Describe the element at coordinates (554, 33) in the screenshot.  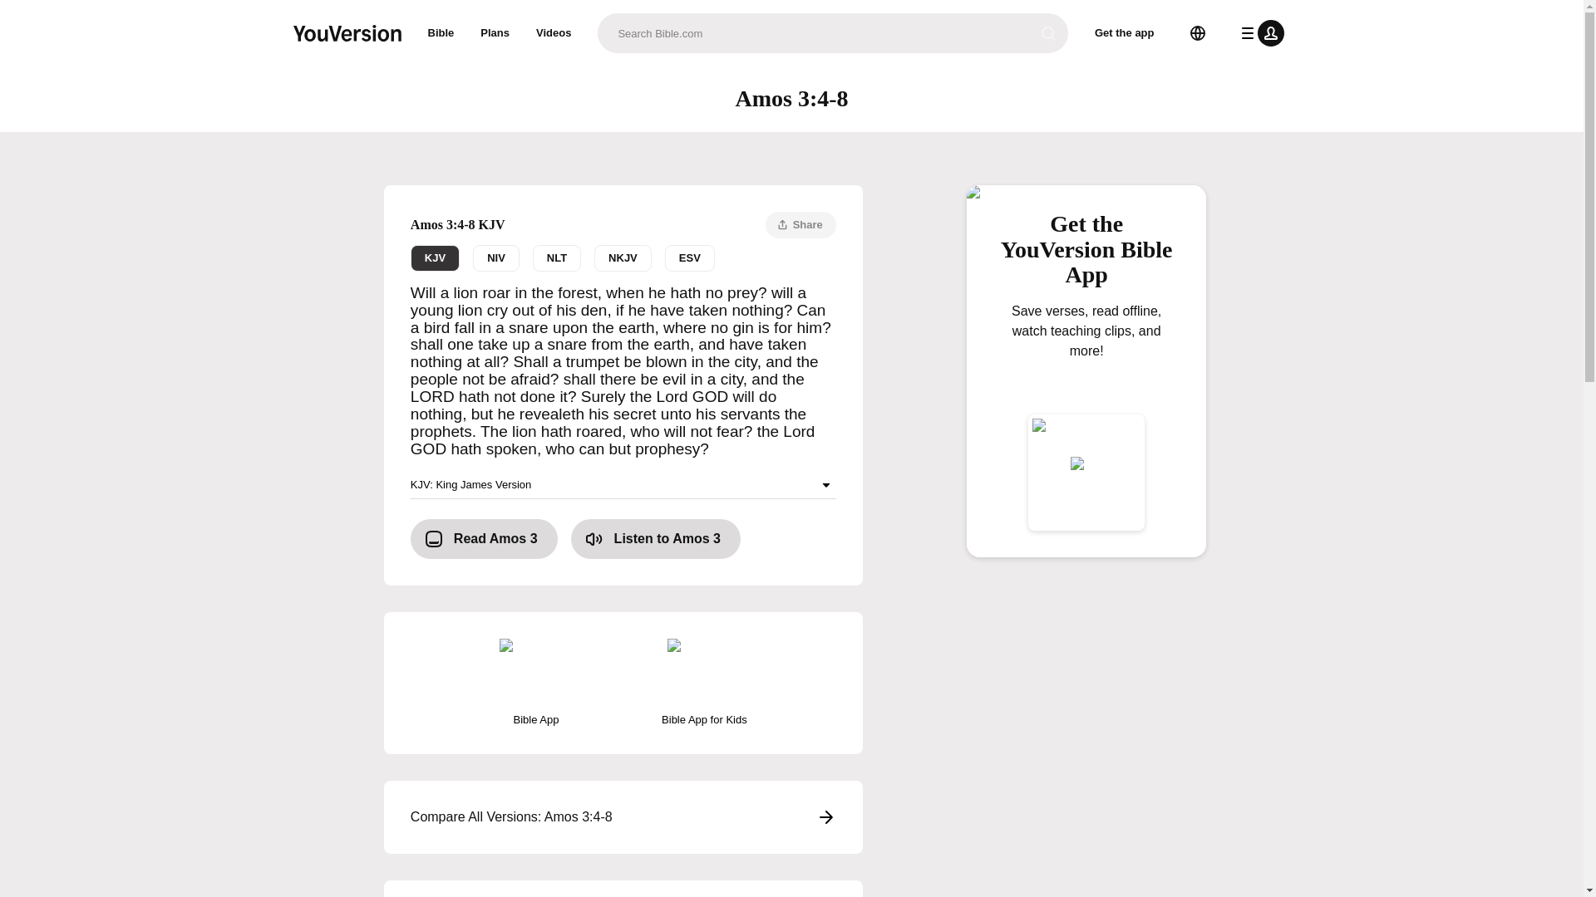
I see `Videos` at that location.